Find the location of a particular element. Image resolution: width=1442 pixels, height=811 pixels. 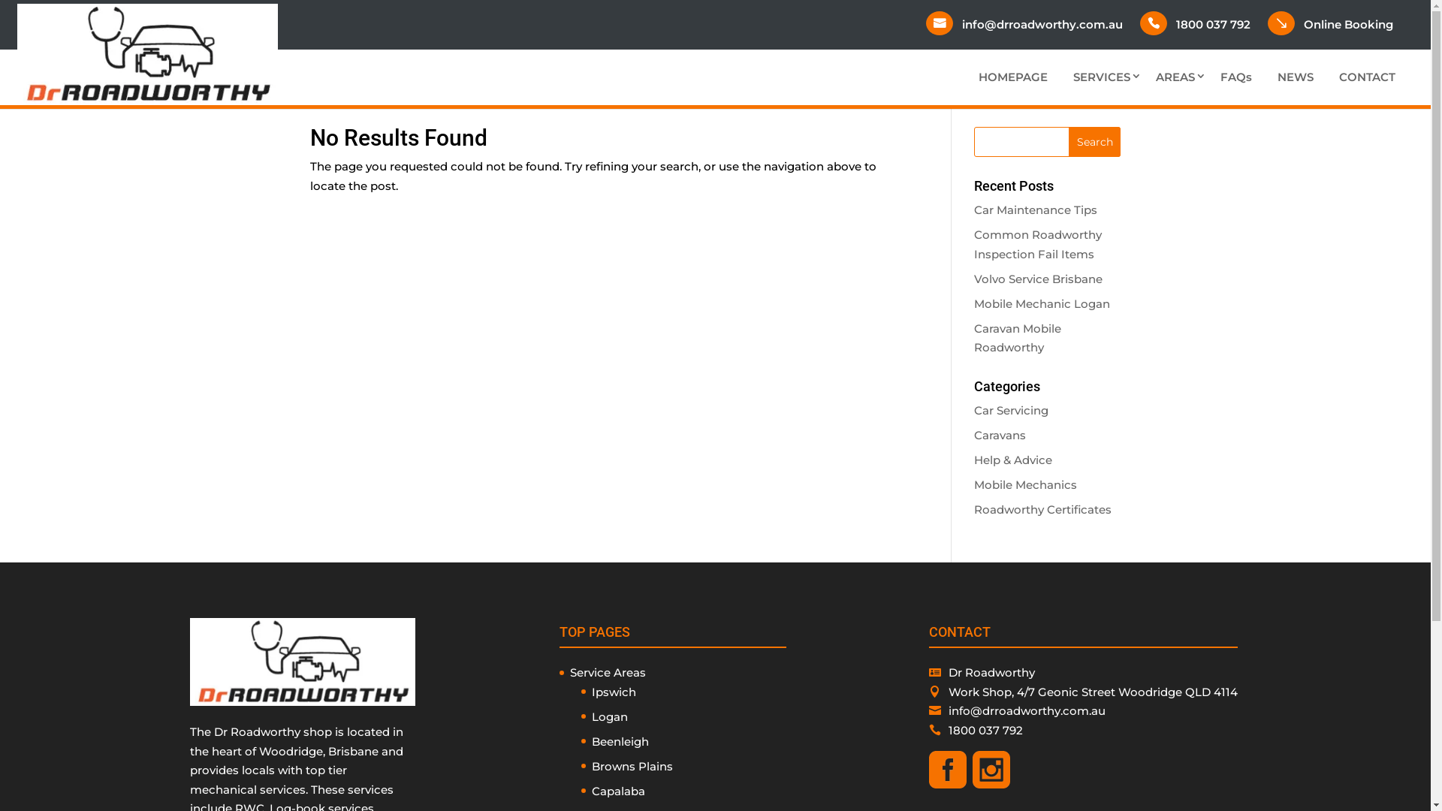

Caravans is located at coordinates (1000, 436).